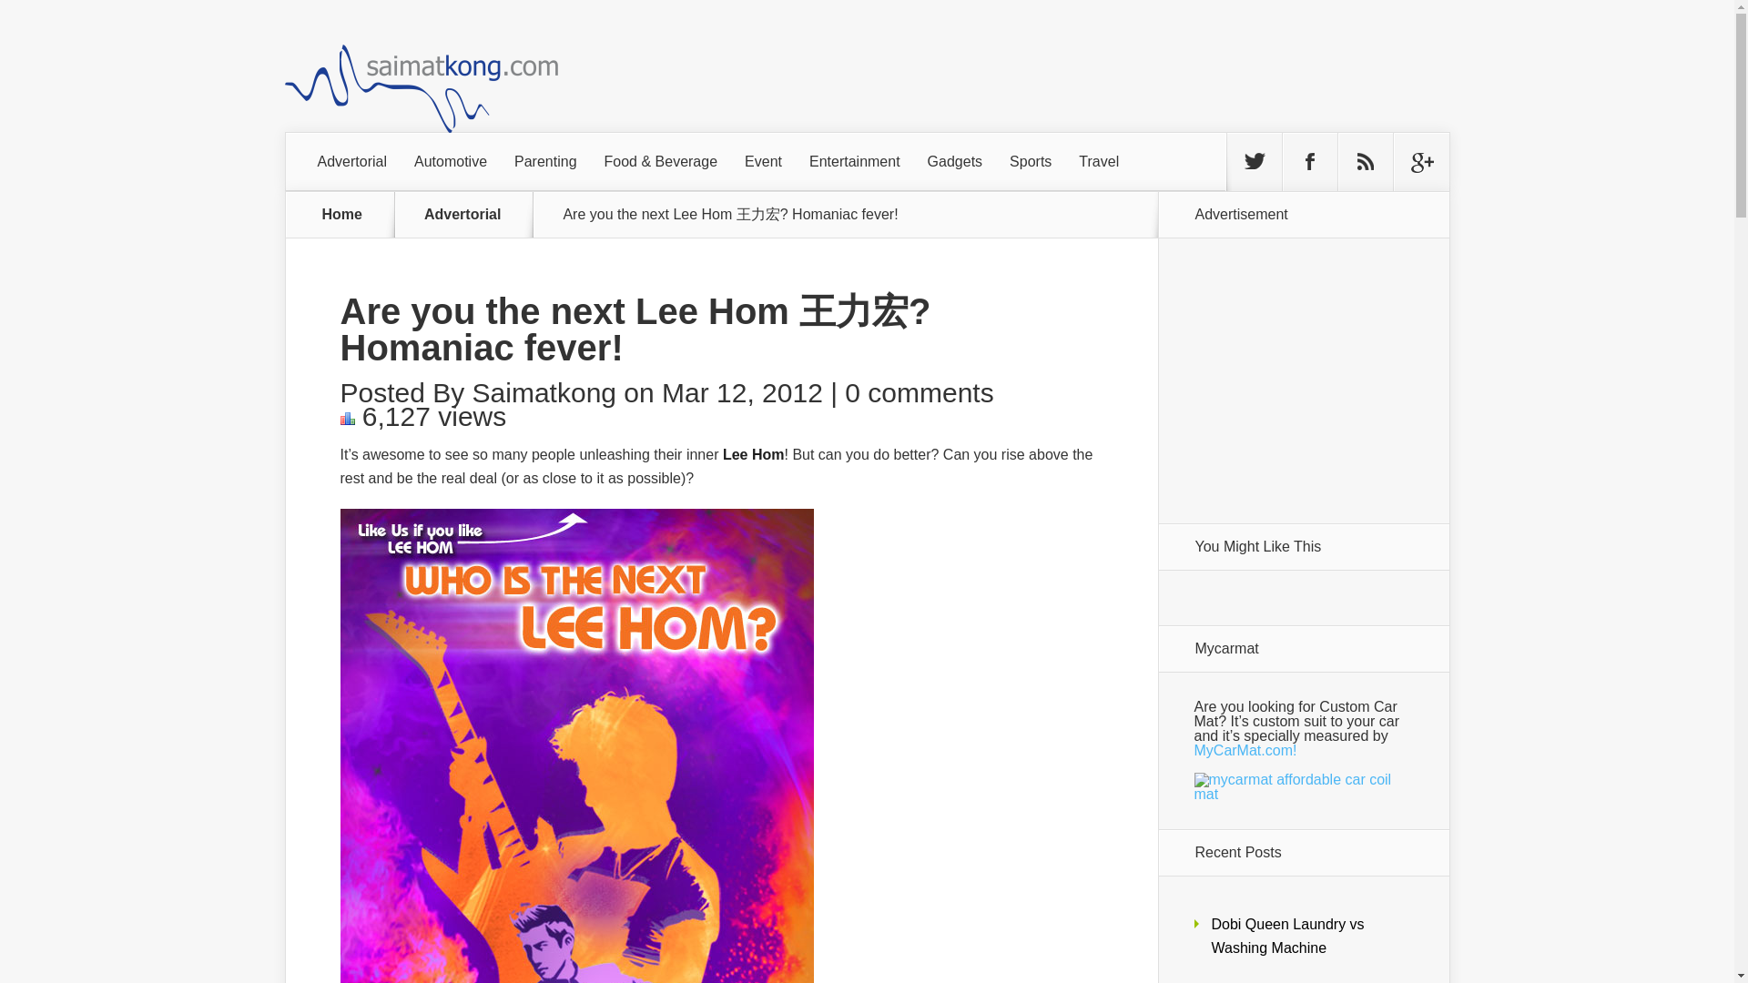 Image resolution: width=1748 pixels, height=983 pixels. Describe the element at coordinates (544, 392) in the screenshot. I see `Posts by Saimatkong` at that location.